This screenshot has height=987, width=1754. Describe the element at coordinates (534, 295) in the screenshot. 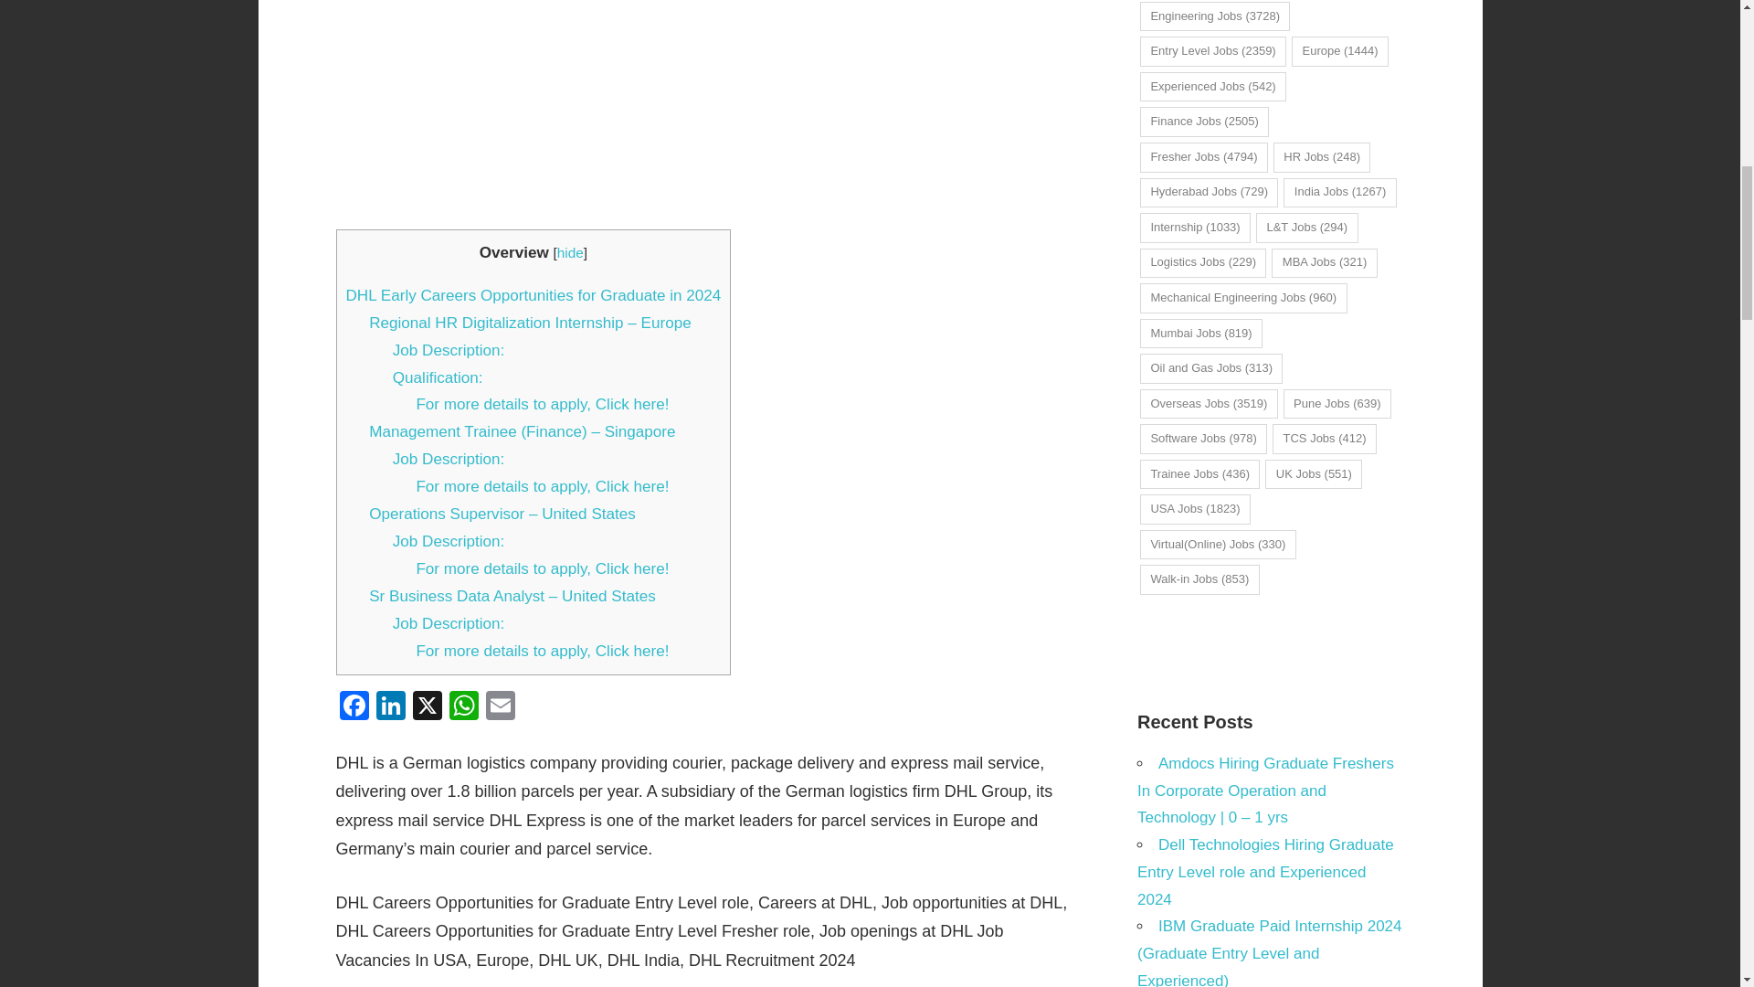

I see `DHL Early Careers Opportunities for Graduate in 2024` at that location.